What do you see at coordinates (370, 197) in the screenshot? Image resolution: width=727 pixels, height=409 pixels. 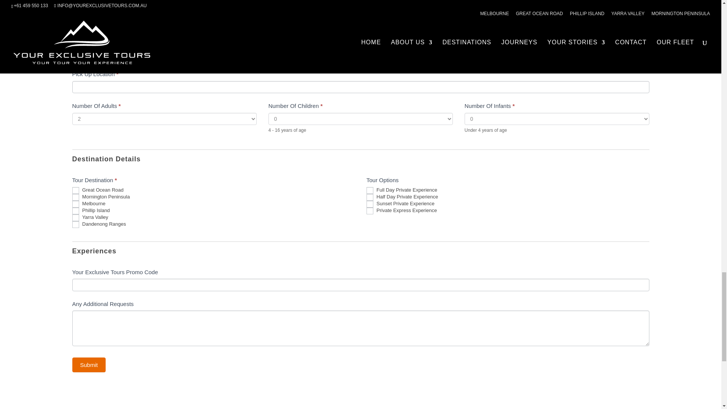 I see `Half Day Private Experience` at bounding box center [370, 197].